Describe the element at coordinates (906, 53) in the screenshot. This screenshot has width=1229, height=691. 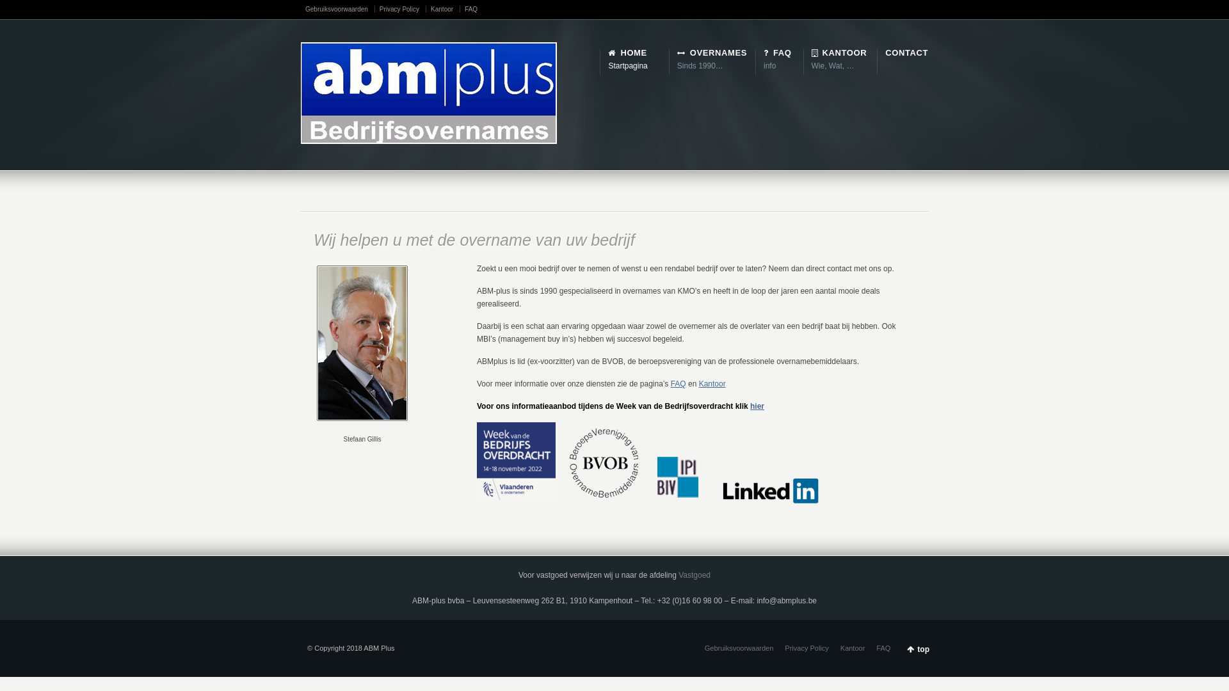
I see `CONTACT` at that location.